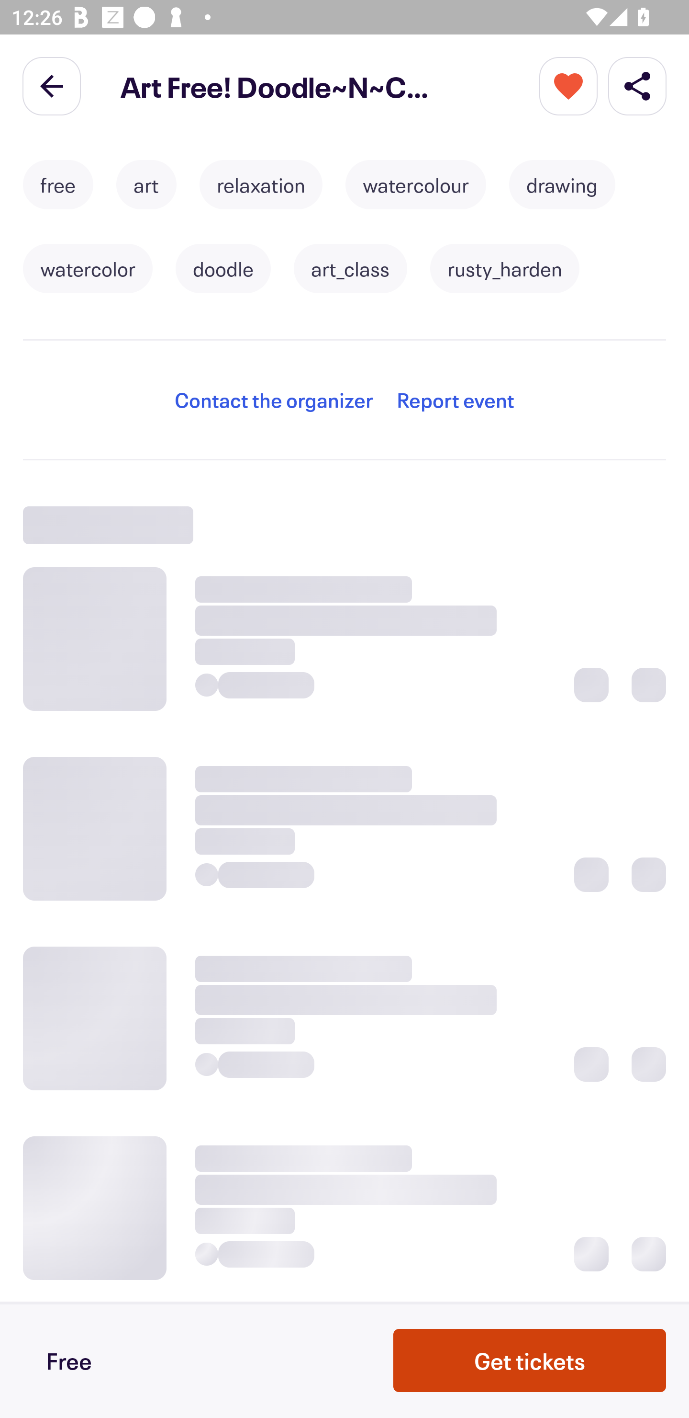  I want to click on doodle, so click(223, 268).